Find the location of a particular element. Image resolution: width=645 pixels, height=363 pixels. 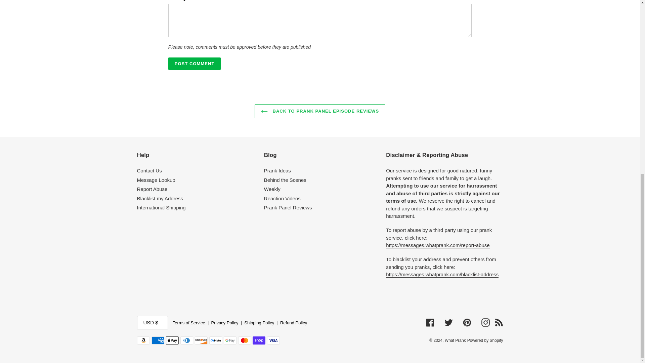

Behind the Scenes is located at coordinates (285, 180).